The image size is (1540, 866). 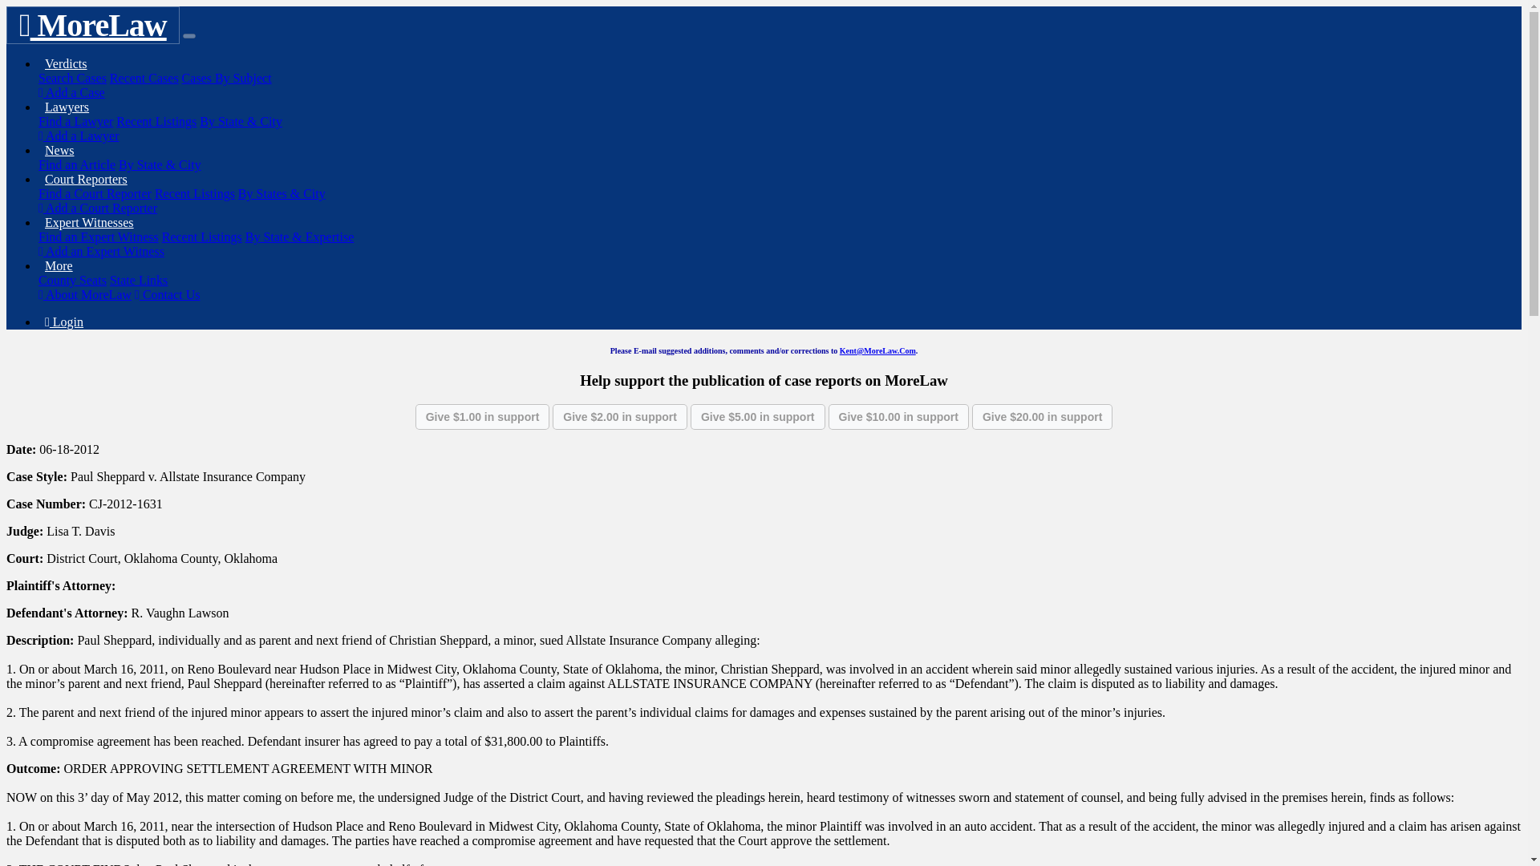 What do you see at coordinates (59, 265) in the screenshot?
I see `More` at bounding box center [59, 265].